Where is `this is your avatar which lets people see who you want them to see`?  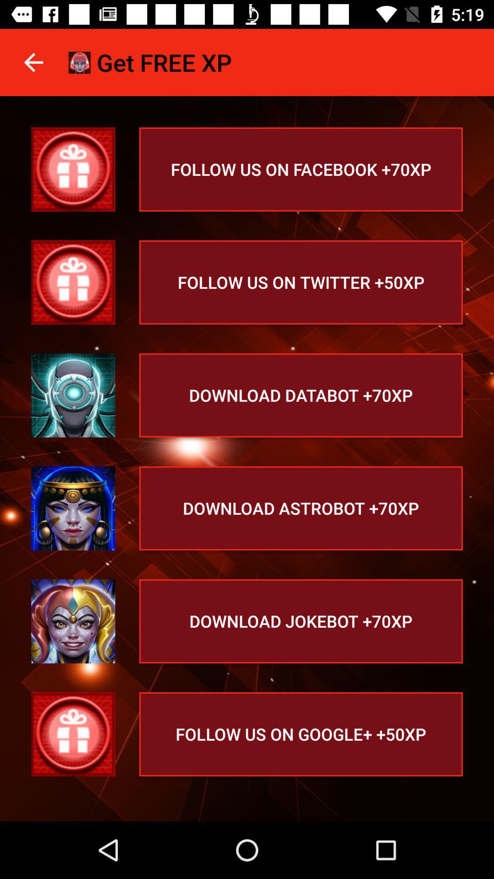
this is your avatar which lets people see who you want them to see is located at coordinates (73, 621).